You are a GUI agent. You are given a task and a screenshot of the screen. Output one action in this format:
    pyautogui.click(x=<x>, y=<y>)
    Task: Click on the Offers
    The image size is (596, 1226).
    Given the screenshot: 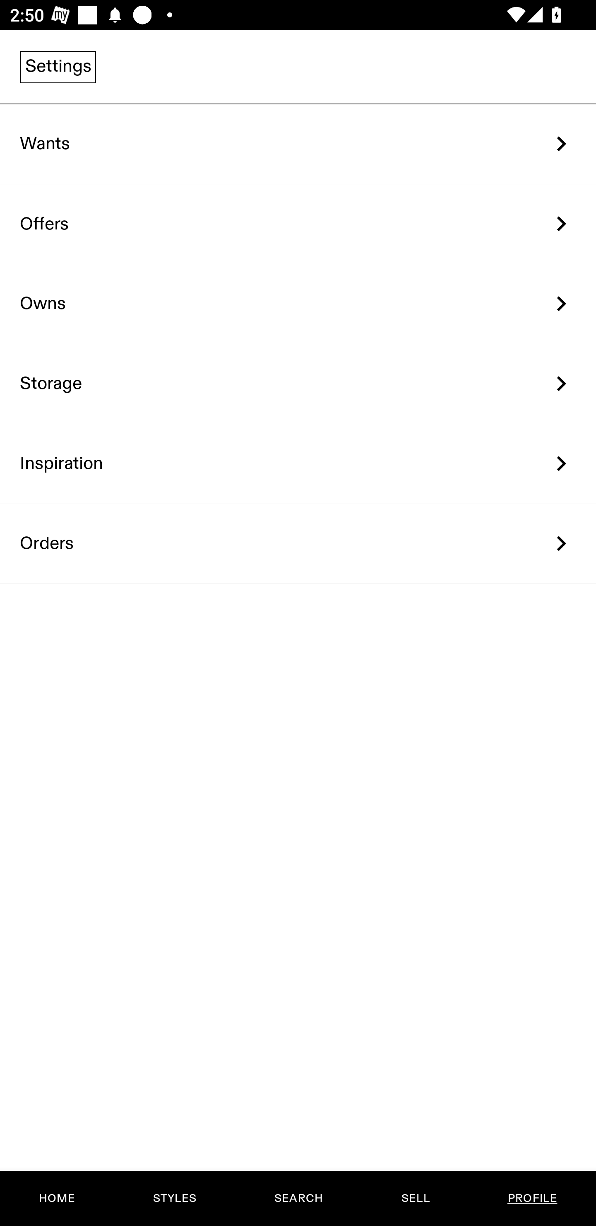 What is the action you would take?
    pyautogui.click(x=298, y=224)
    